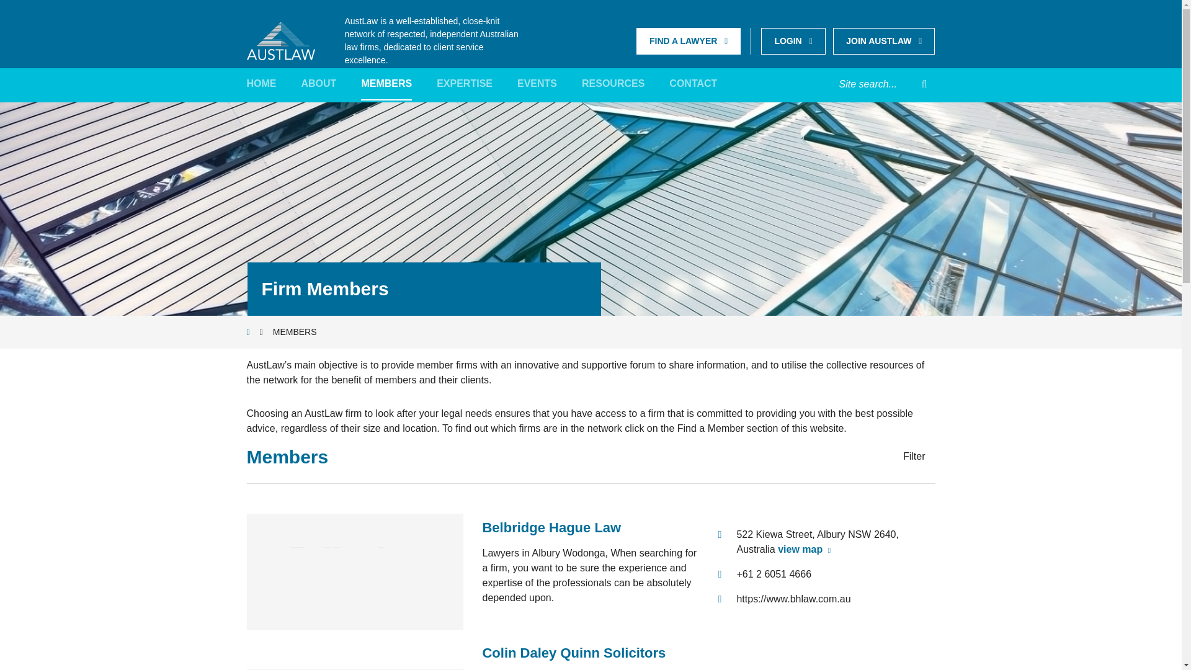  What do you see at coordinates (465, 84) in the screenshot?
I see `EXPERTISE` at bounding box center [465, 84].